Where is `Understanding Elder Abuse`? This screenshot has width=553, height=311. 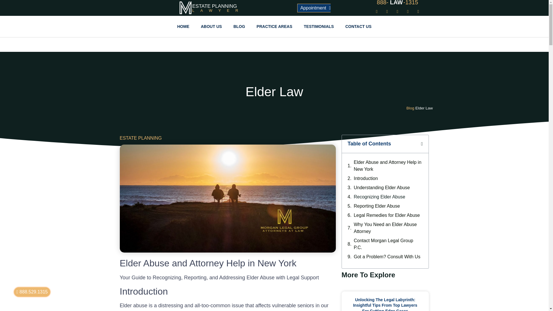
Understanding Elder Abuse is located at coordinates (382, 188).